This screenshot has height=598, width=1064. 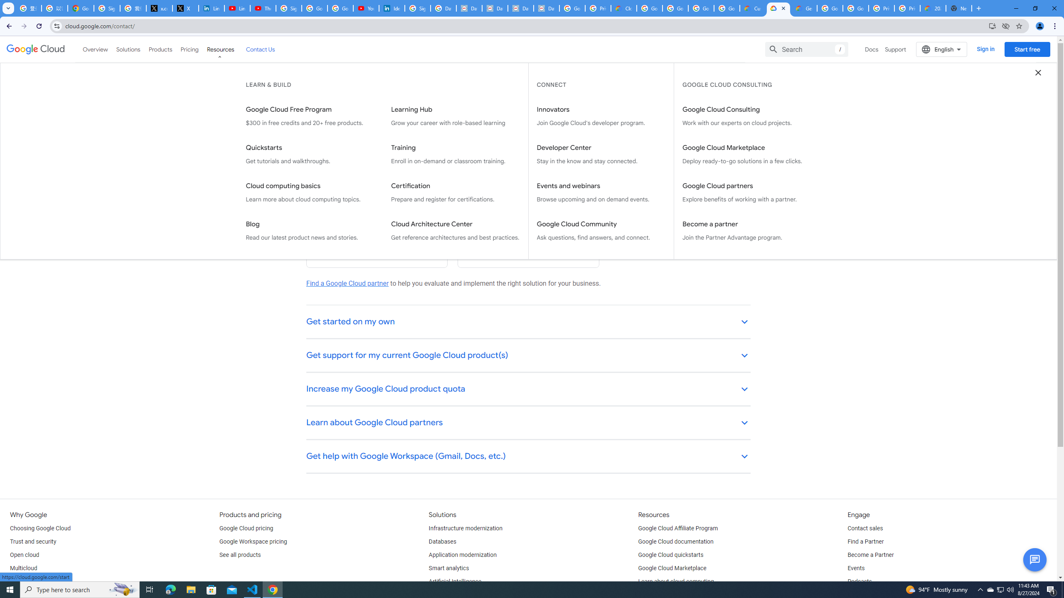 What do you see at coordinates (1056, 26) in the screenshot?
I see `Chrome` at bounding box center [1056, 26].